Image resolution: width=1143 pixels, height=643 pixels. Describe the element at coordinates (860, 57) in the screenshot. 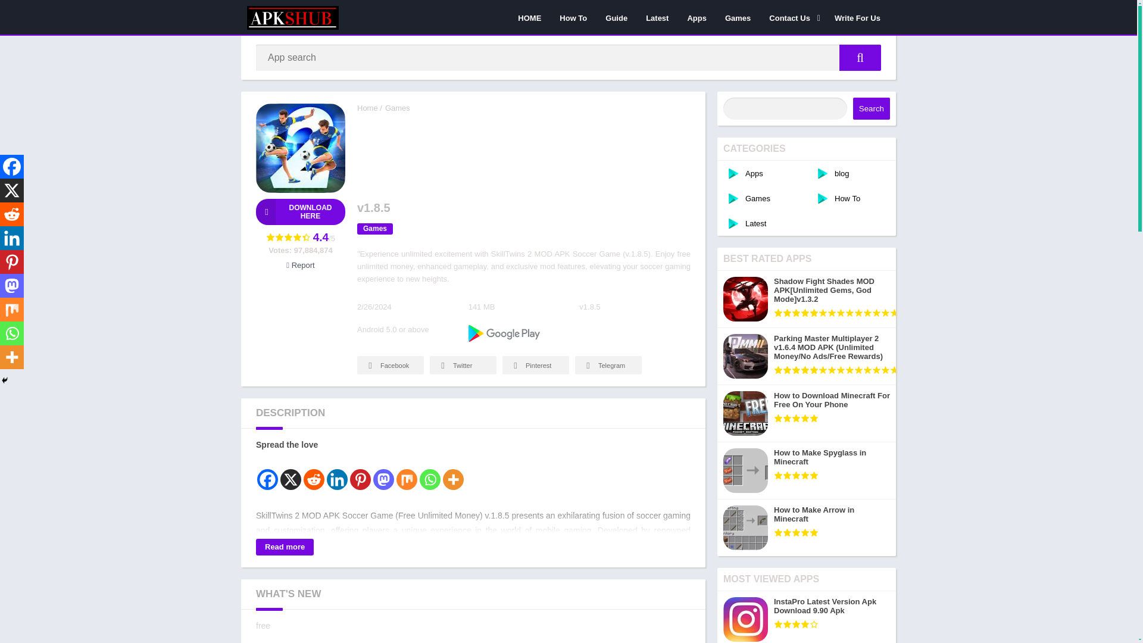

I see `App search` at that location.